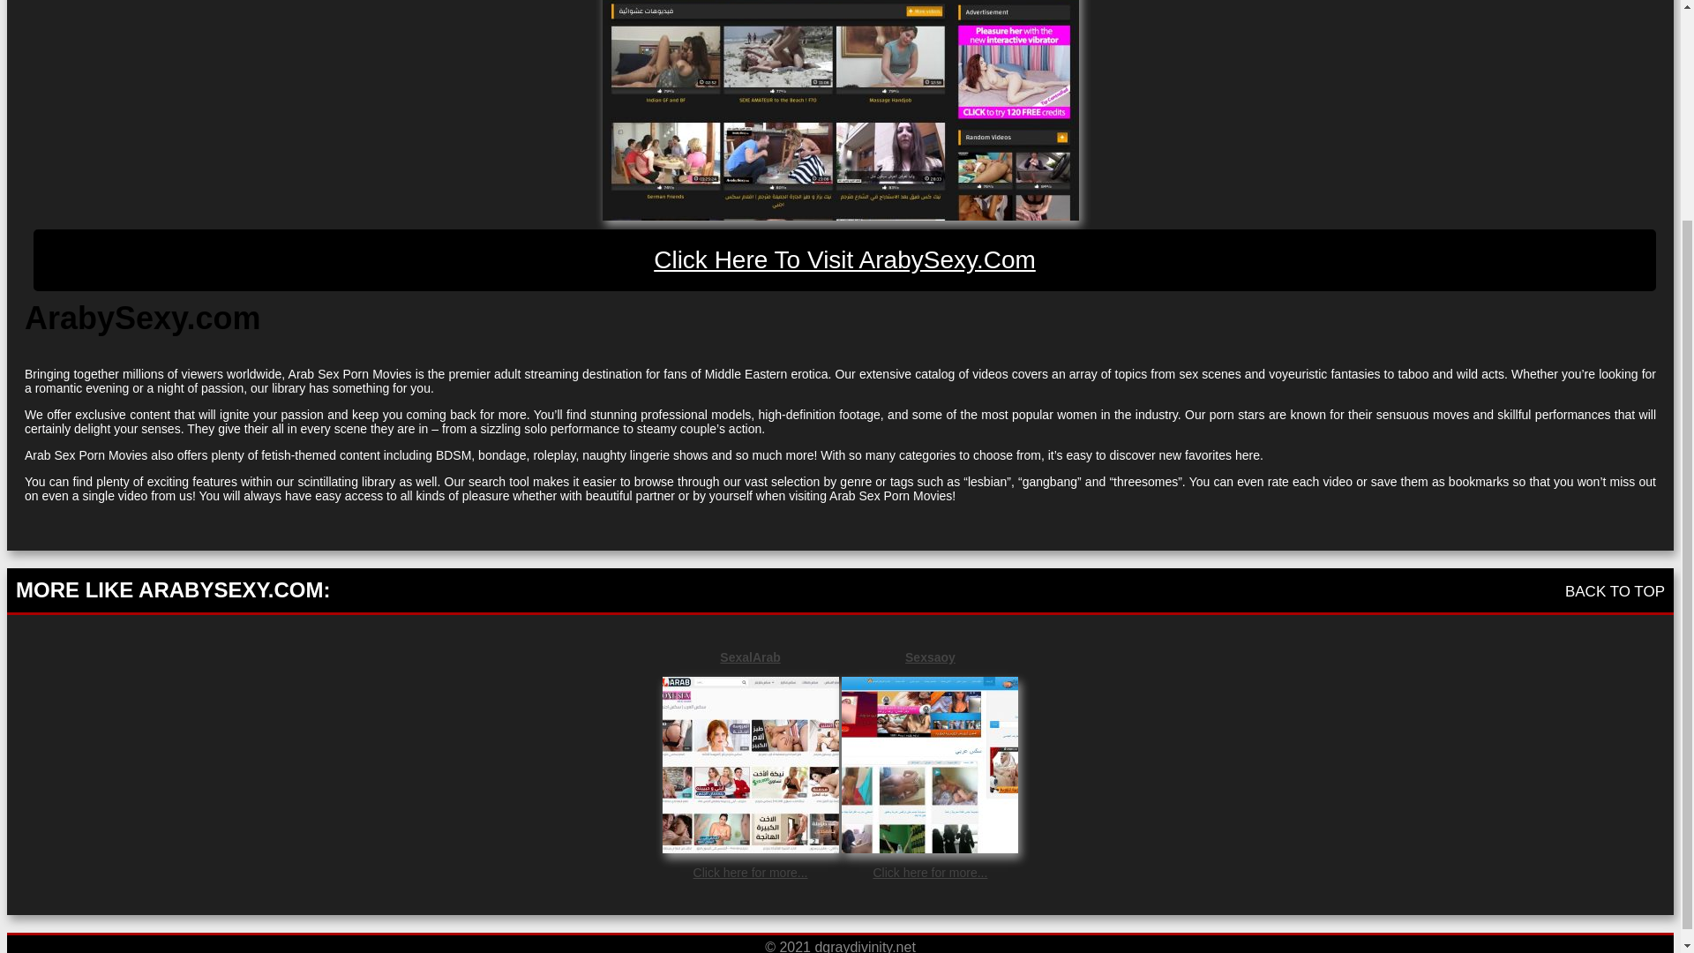 This screenshot has width=1694, height=953. Describe the element at coordinates (845, 260) in the screenshot. I see `Click Here To Visit ArabySexy.Com` at that location.